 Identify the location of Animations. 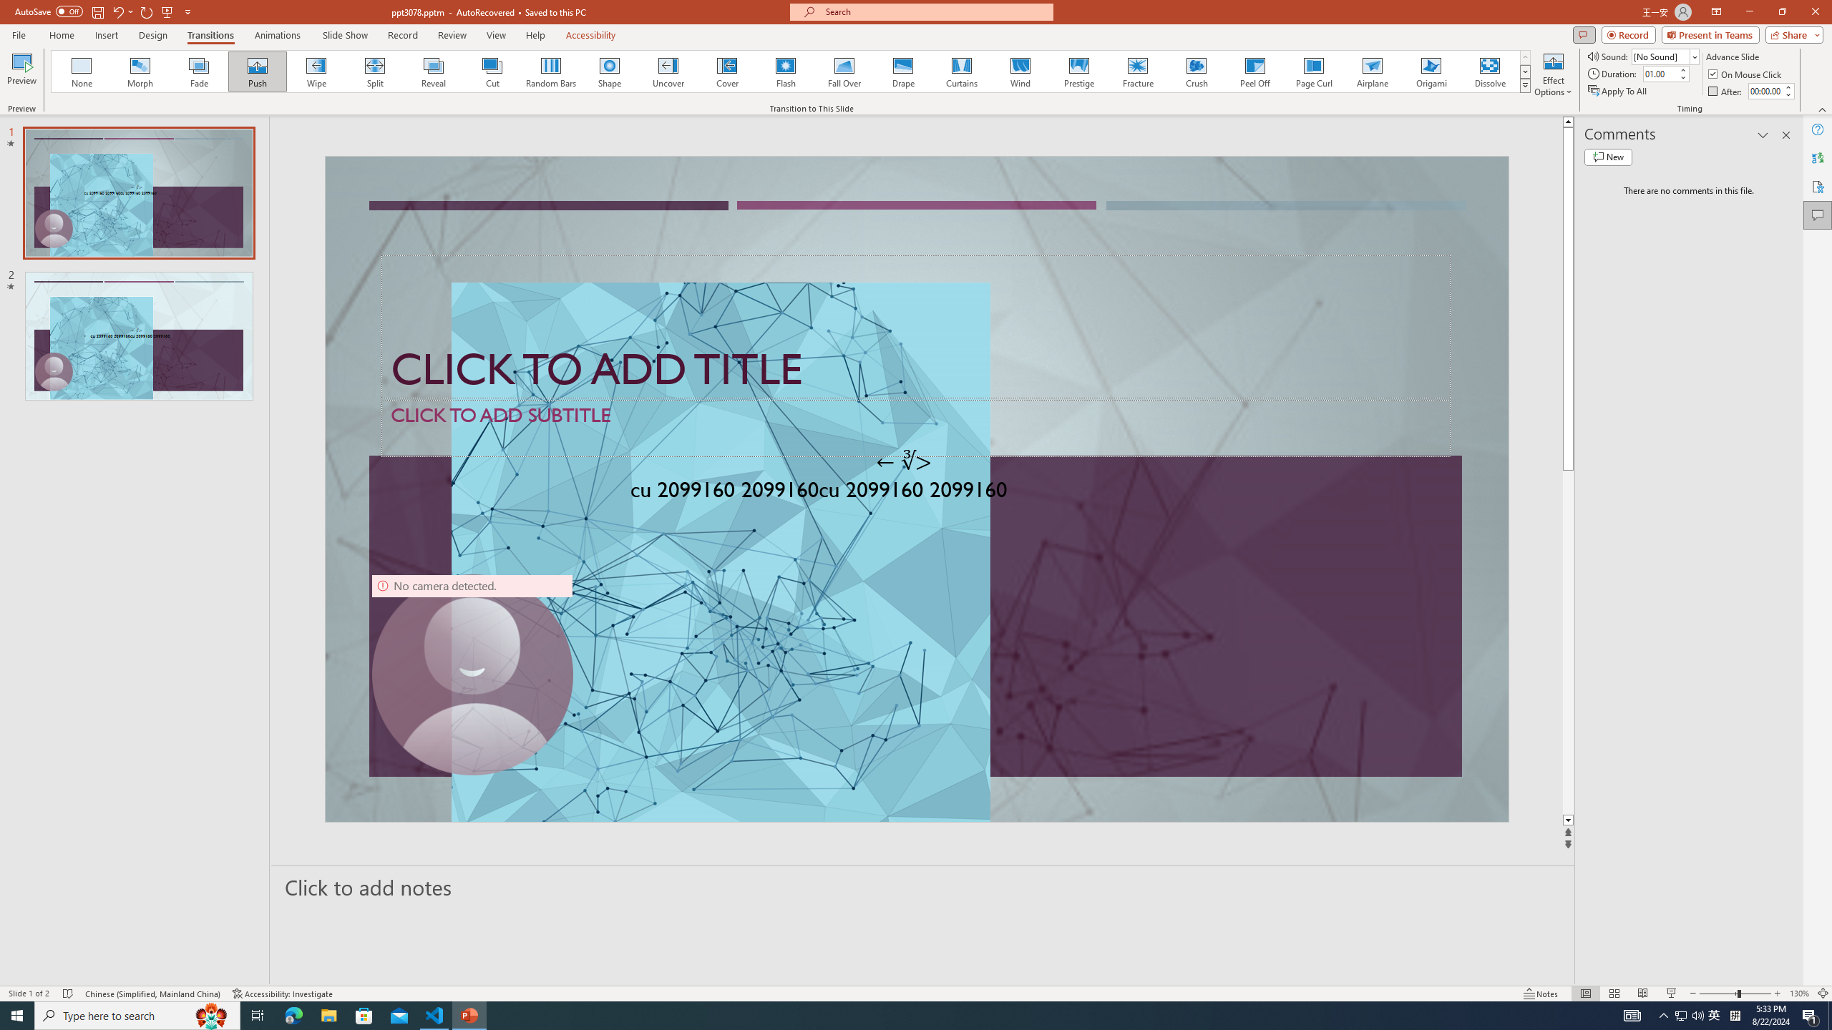
(278, 35).